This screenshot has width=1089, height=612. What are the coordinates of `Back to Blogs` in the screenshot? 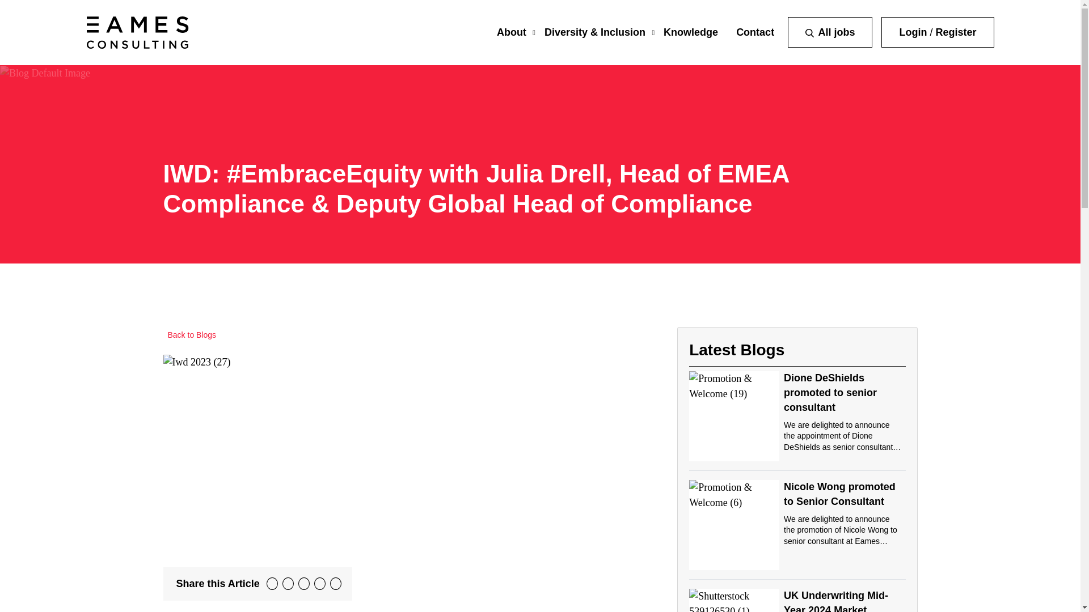 It's located at (190, 335).